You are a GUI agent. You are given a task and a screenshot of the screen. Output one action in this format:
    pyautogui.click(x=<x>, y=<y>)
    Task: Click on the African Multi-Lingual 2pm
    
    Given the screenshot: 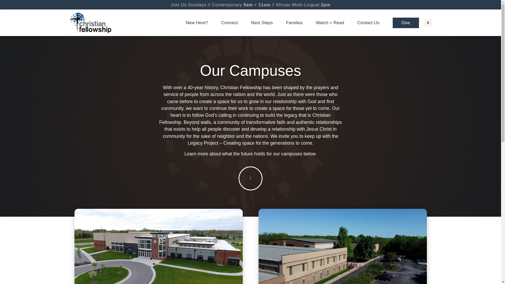 What is the action you would take?
    pyautogui.click(x=301, y=5)
    